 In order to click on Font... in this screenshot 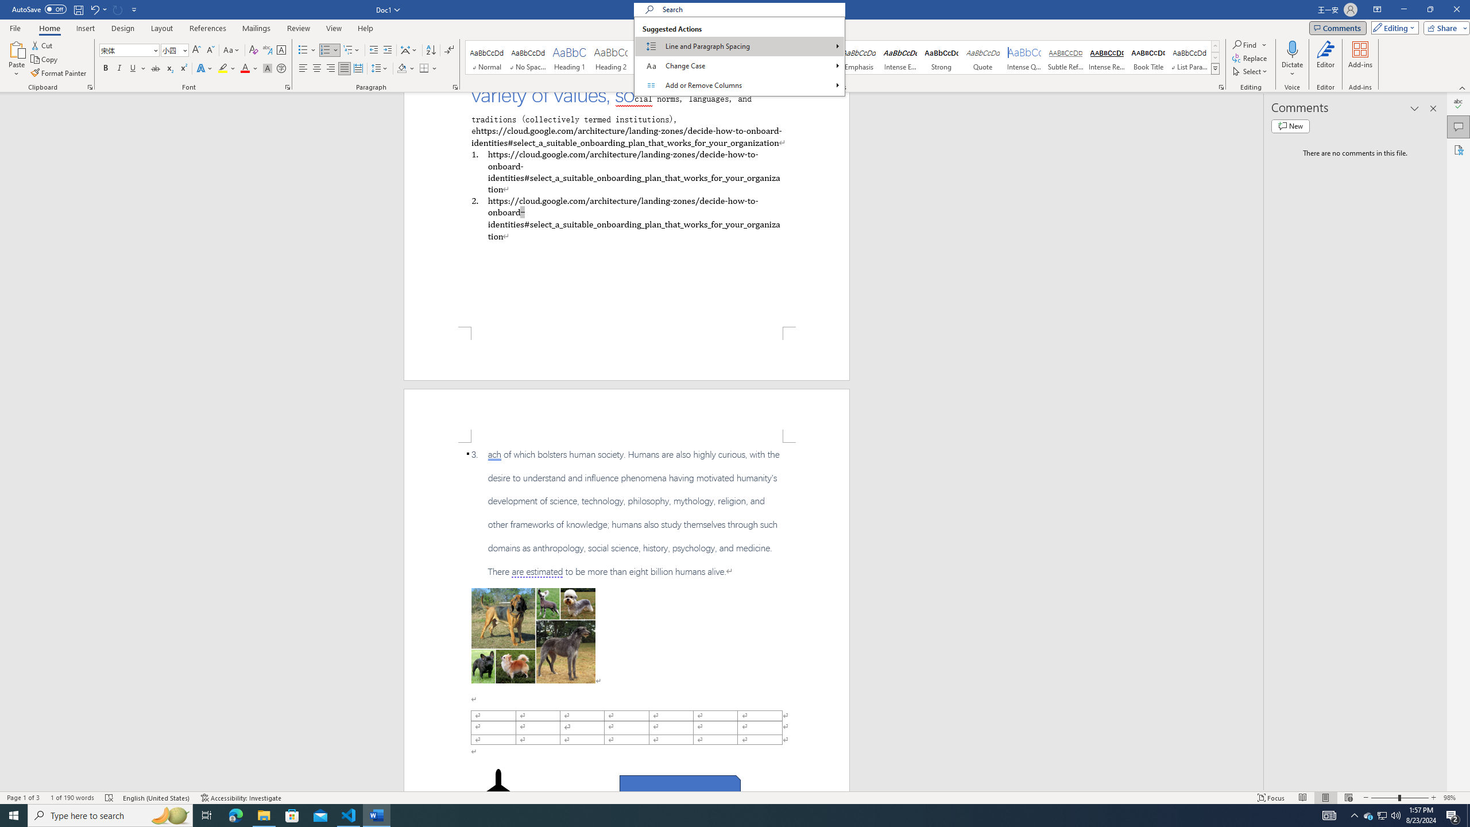, I will do `click(288, 87)`.